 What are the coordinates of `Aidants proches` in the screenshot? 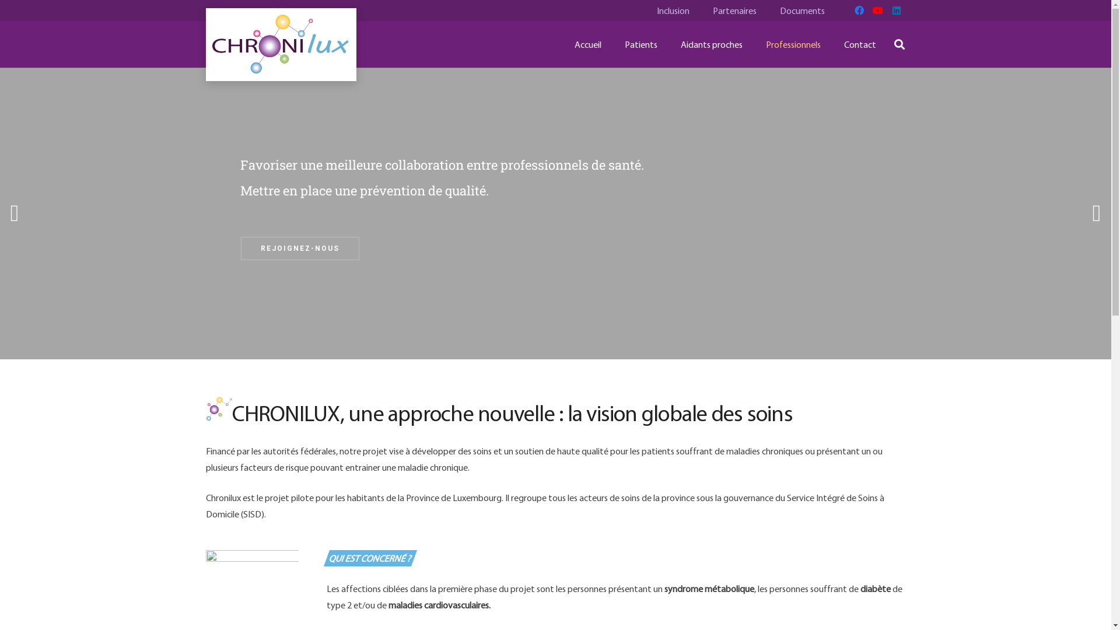 It's located at (712, 44).